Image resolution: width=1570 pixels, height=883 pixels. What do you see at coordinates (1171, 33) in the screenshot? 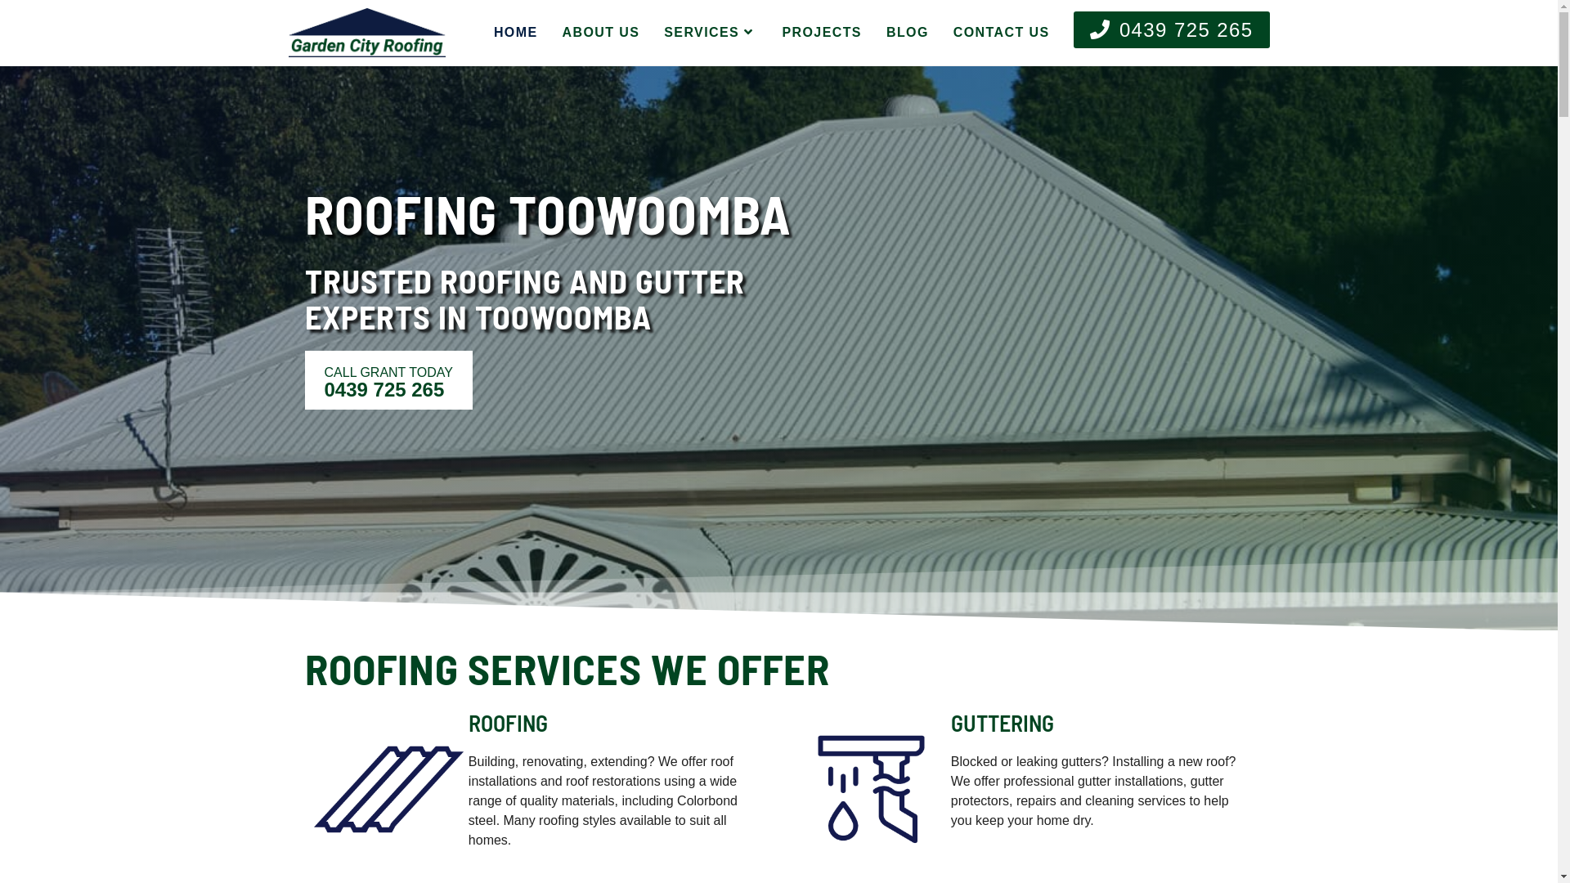
I see `0439 725 265` at bounding box center [1171, 33].